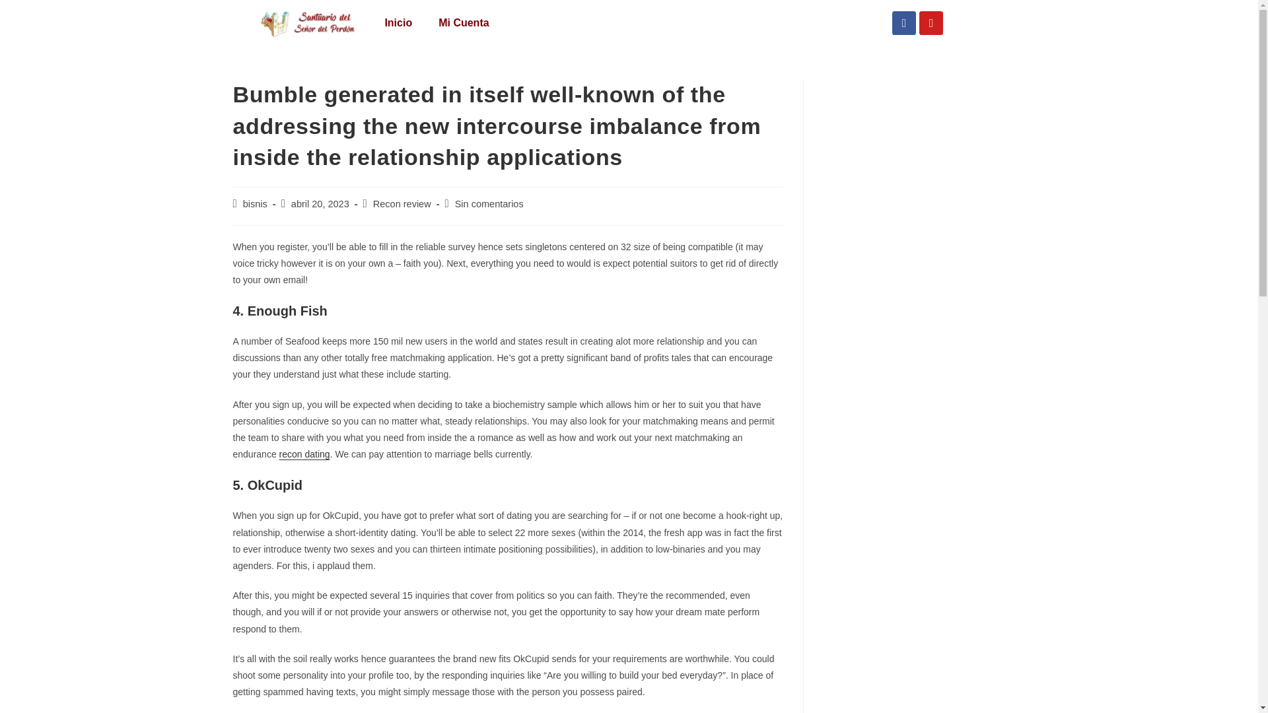 The width and height of the screenshot is (1268, 713). What do you see at coordinates (255, 204) in the screenshot?
I see `Entradas de bisnis` at bounding box center [255, 204].